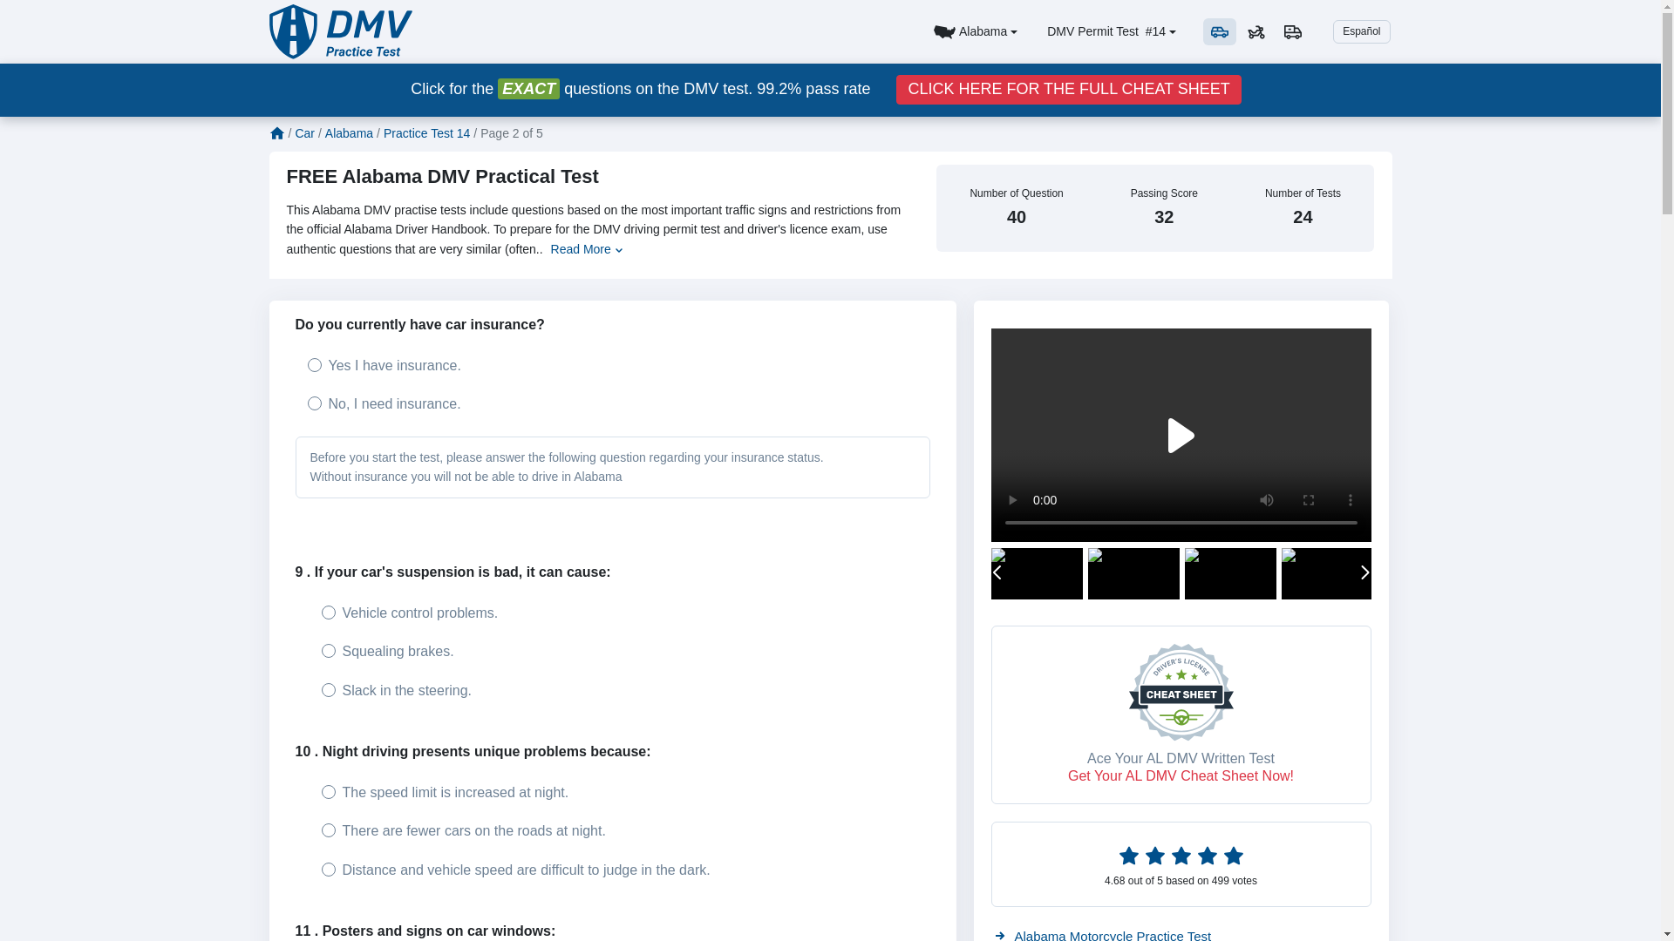 Image resolution: width=1674 pixels, height=941 pixels. Describe the element at coordinates (1292, 31) in the screenshot. I see `Alabama Knowledge Test Class A` at that location.